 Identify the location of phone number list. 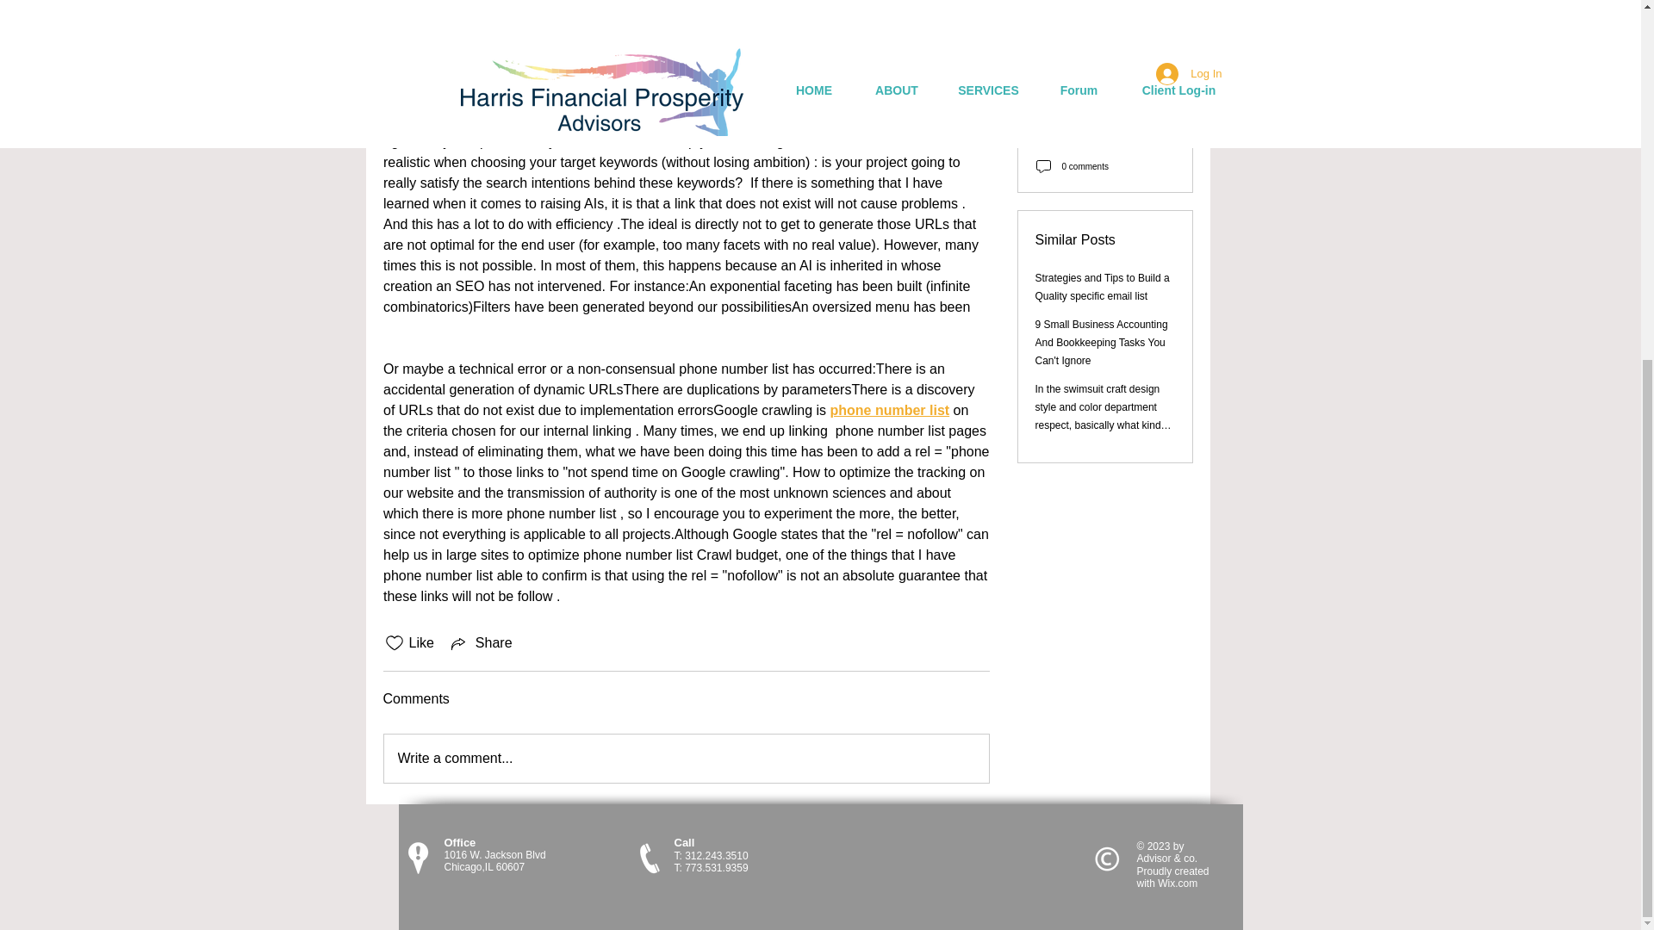
(889, 410).